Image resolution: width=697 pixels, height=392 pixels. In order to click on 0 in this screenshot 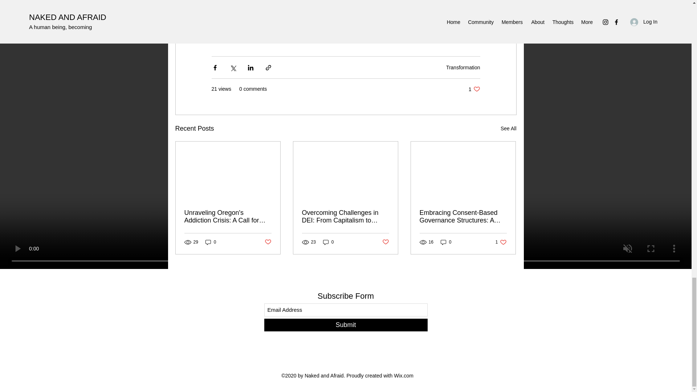, I will do `click(474, 89)`.